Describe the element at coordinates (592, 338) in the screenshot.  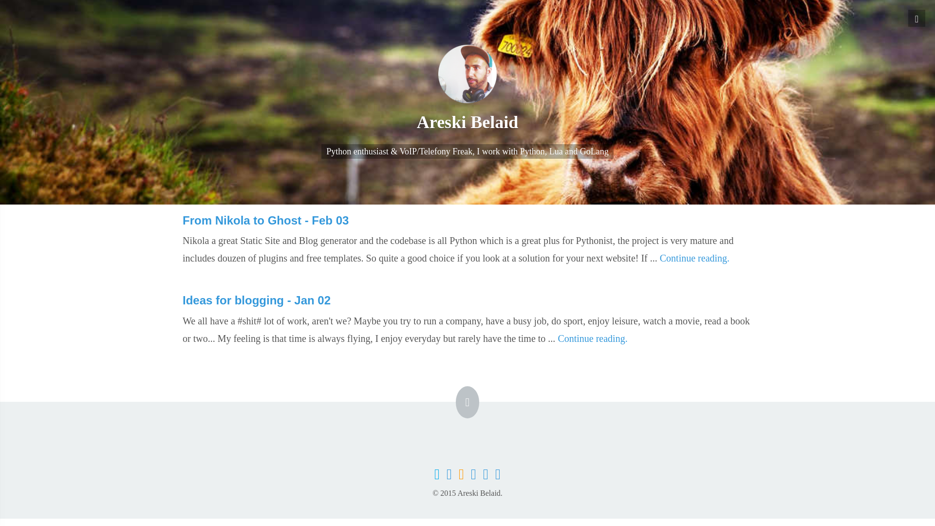
I see `Continue reading.` at that location.